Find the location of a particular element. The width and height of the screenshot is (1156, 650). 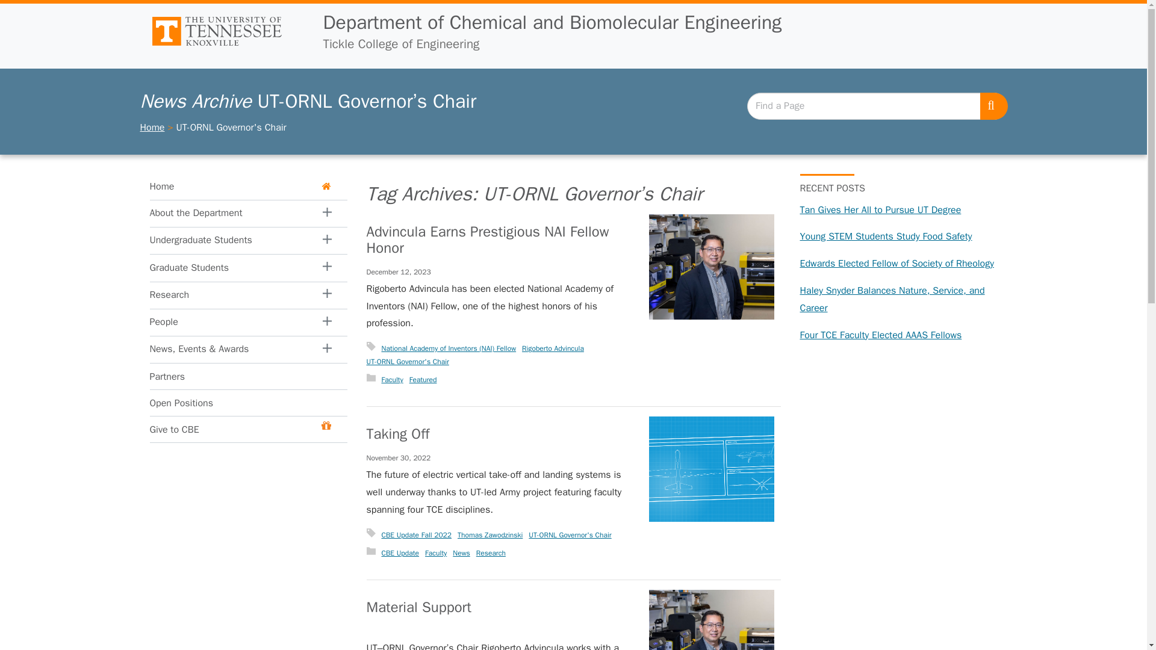

Toggle Sub Menu is located at coordinates (328, 241).